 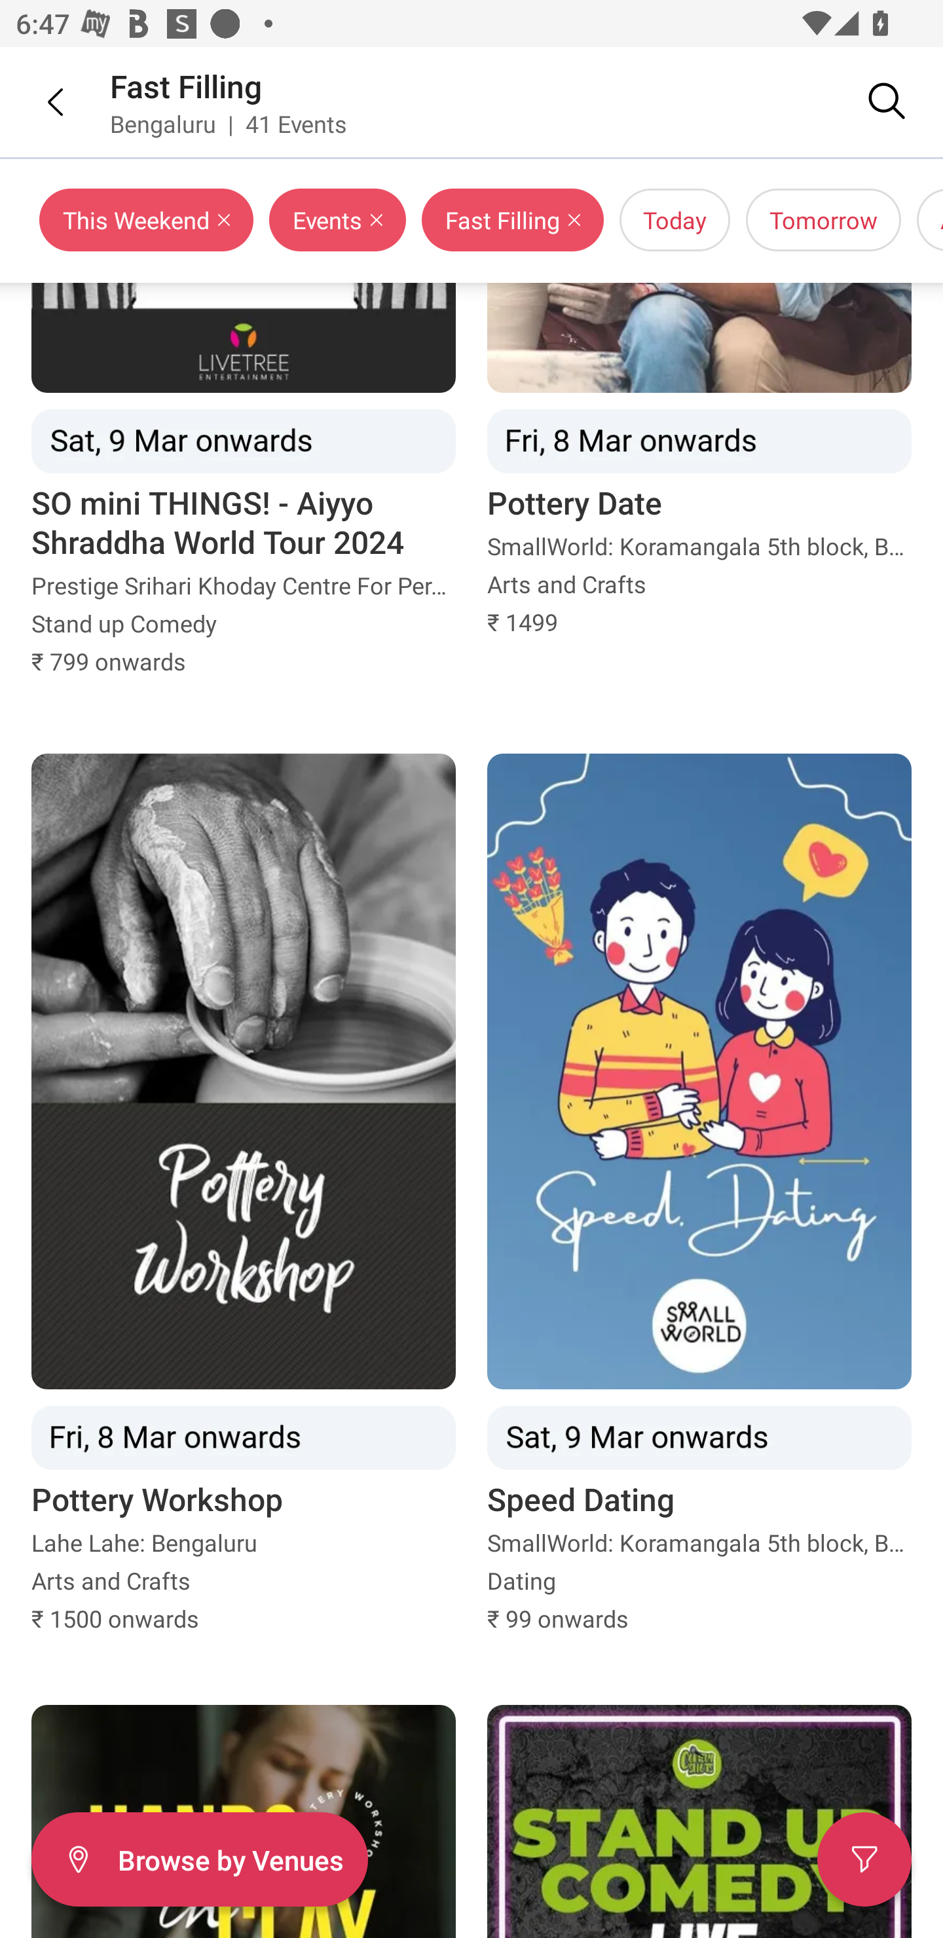 What do you see at coordinates (675, 220) in the screenshot?
I see `Today` at bounding box center [675, 220].